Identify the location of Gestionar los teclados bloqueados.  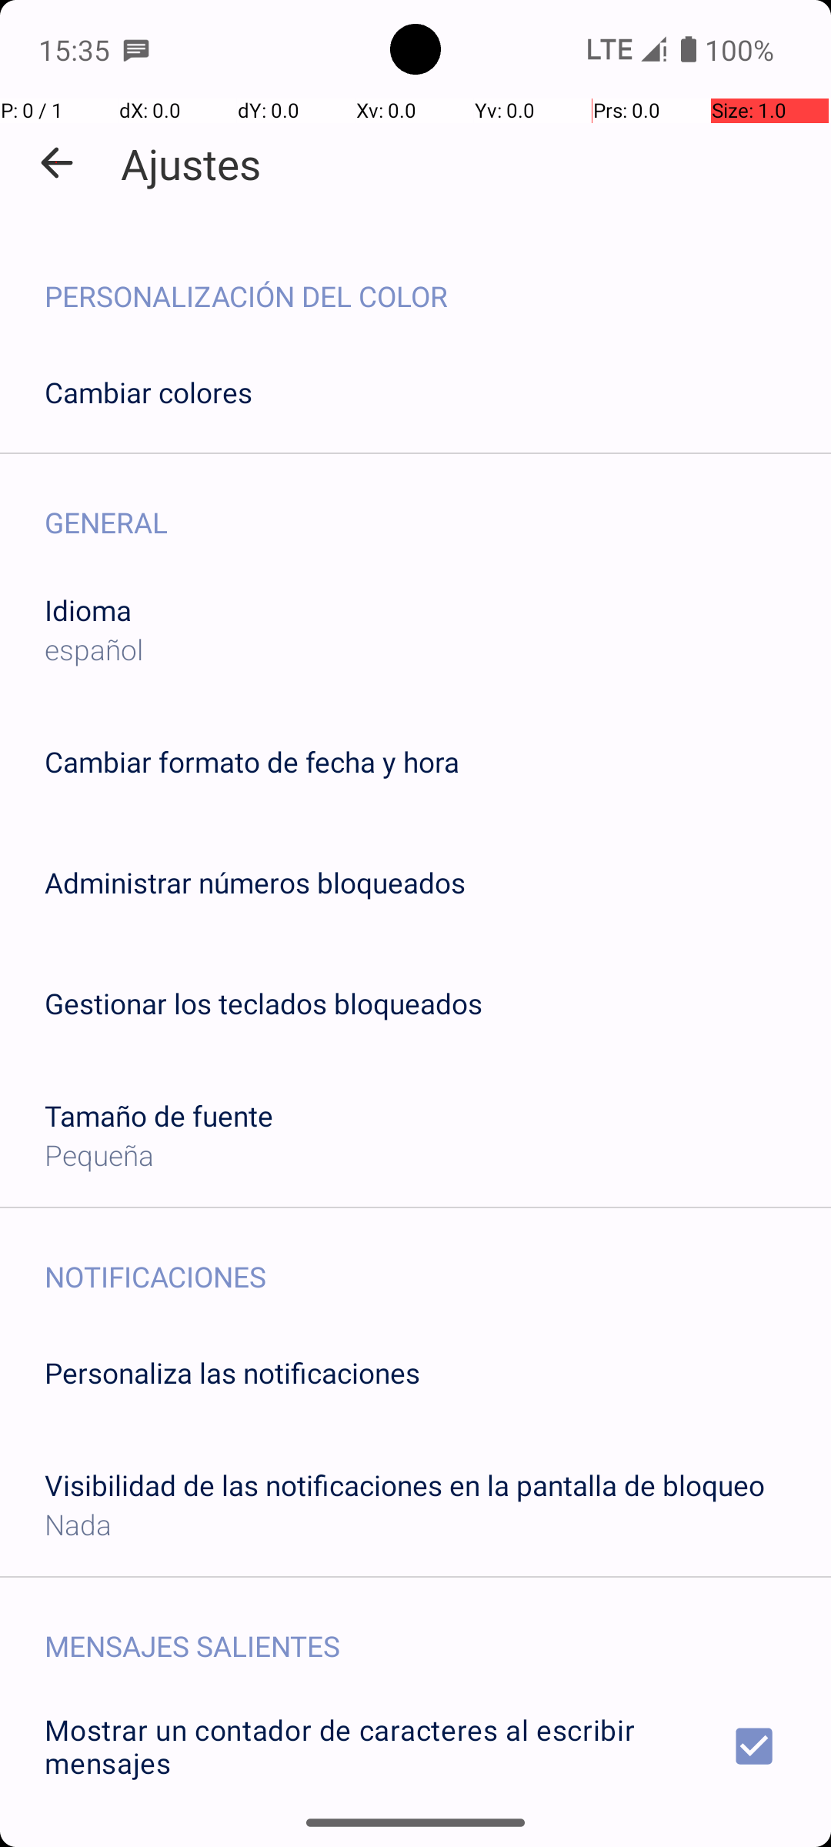
(263, 1004).